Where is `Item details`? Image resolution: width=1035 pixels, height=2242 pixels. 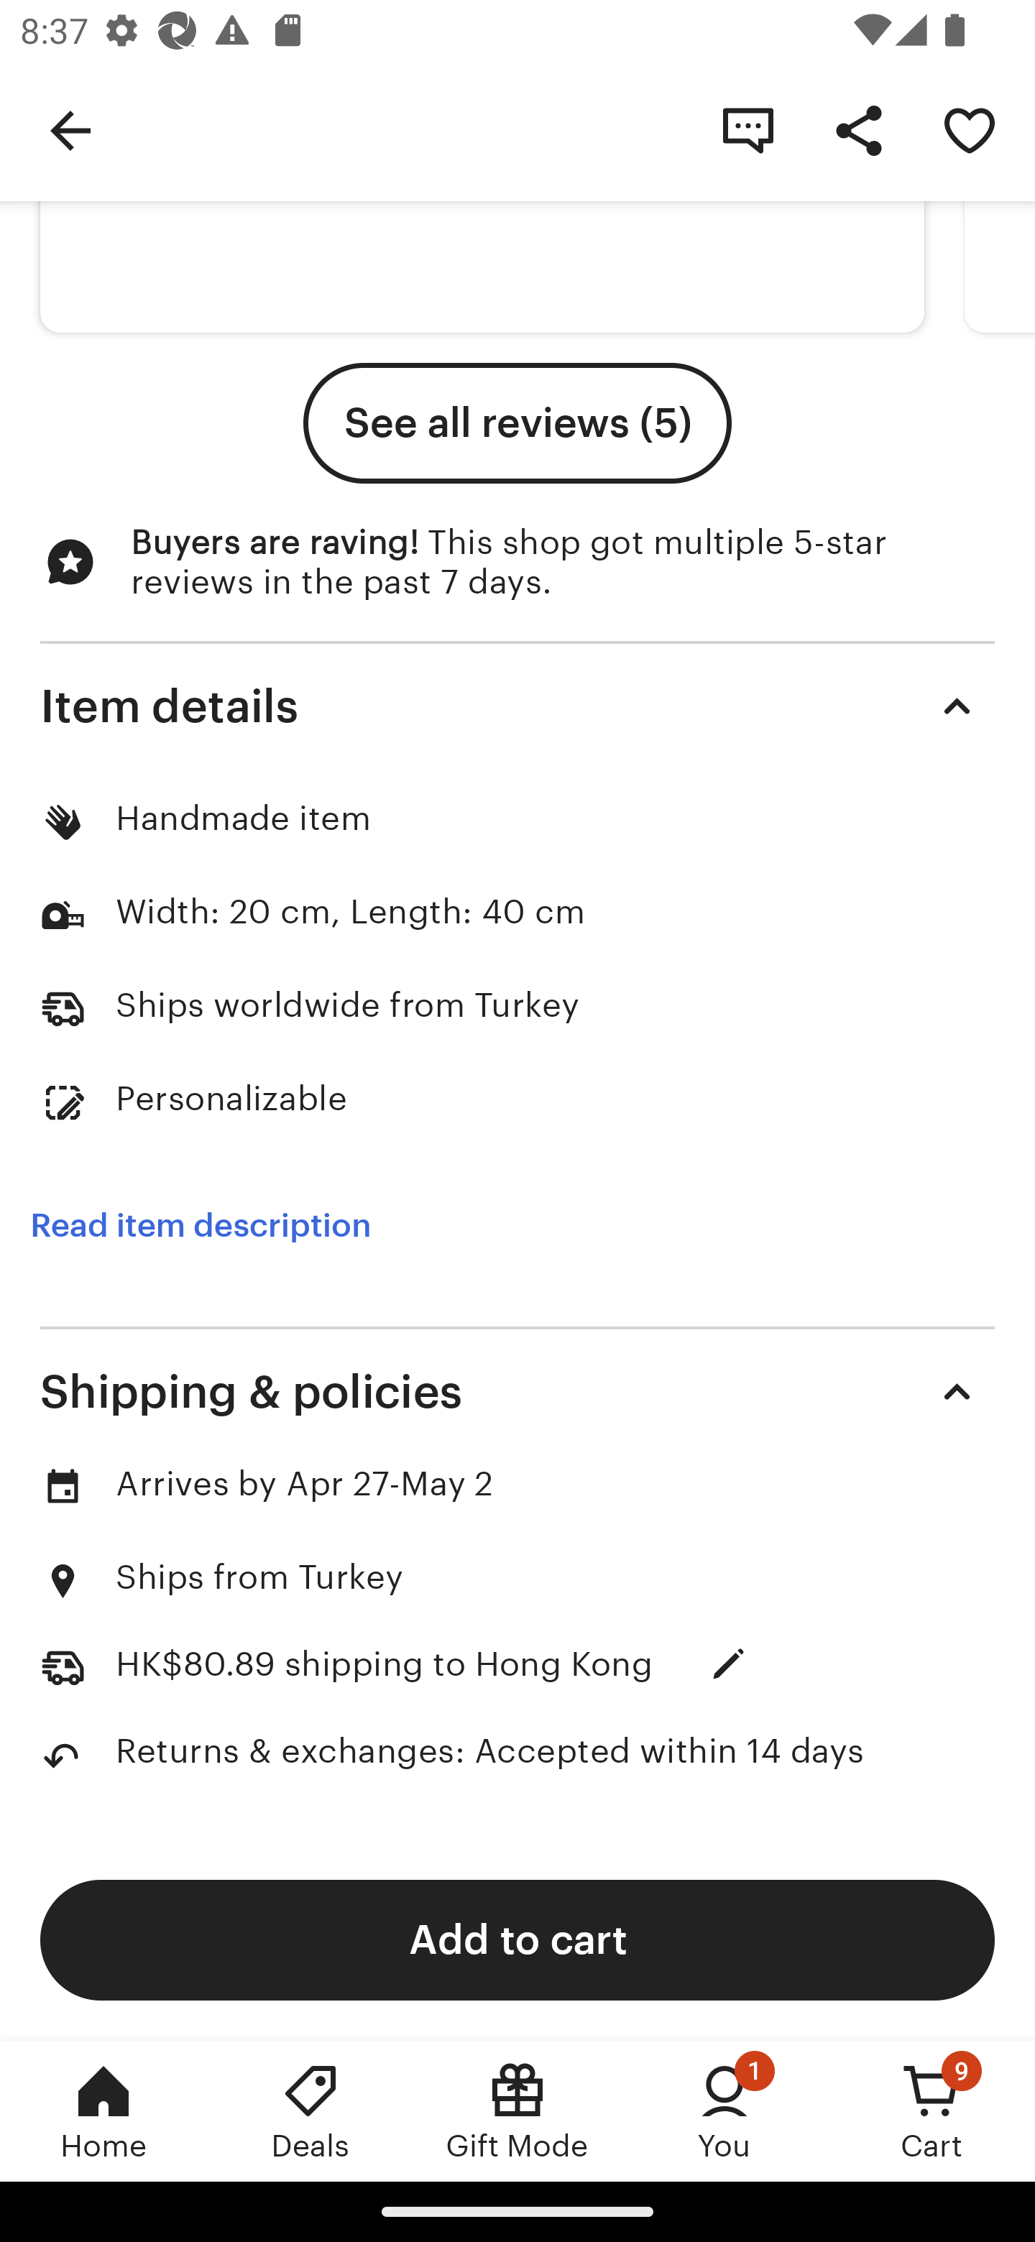 Item details is located at coordinates (517, 706).